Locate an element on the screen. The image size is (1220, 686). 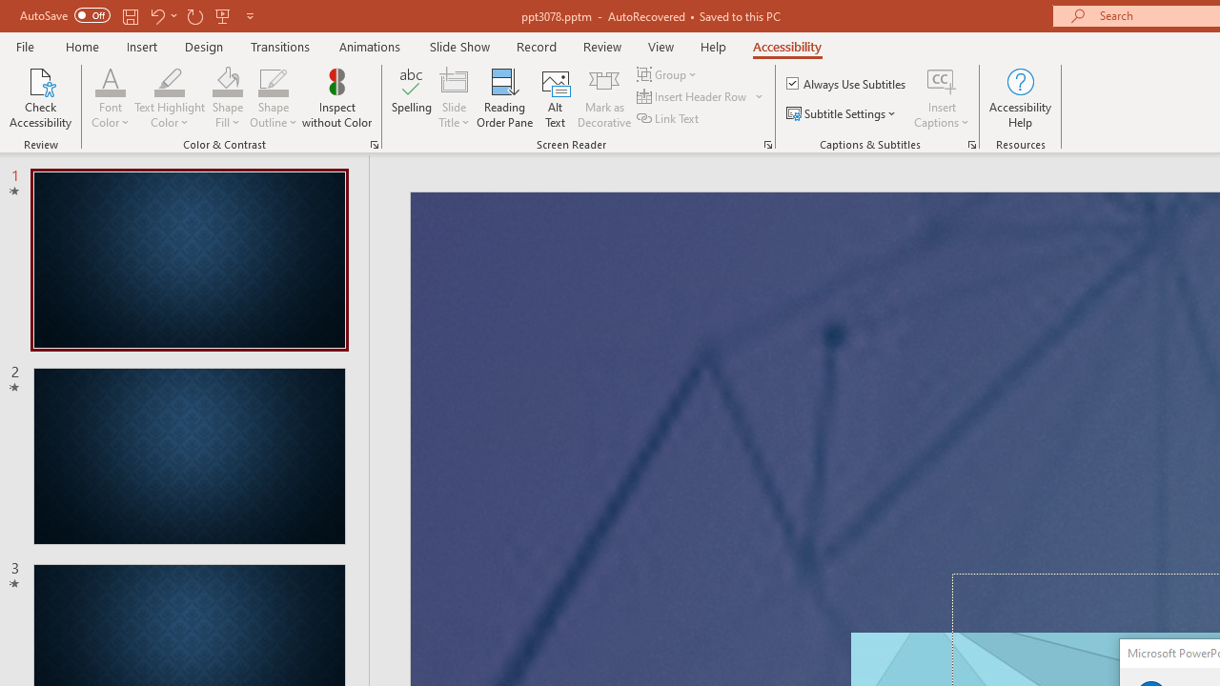
Font Color is located at coordinates (111, 97).